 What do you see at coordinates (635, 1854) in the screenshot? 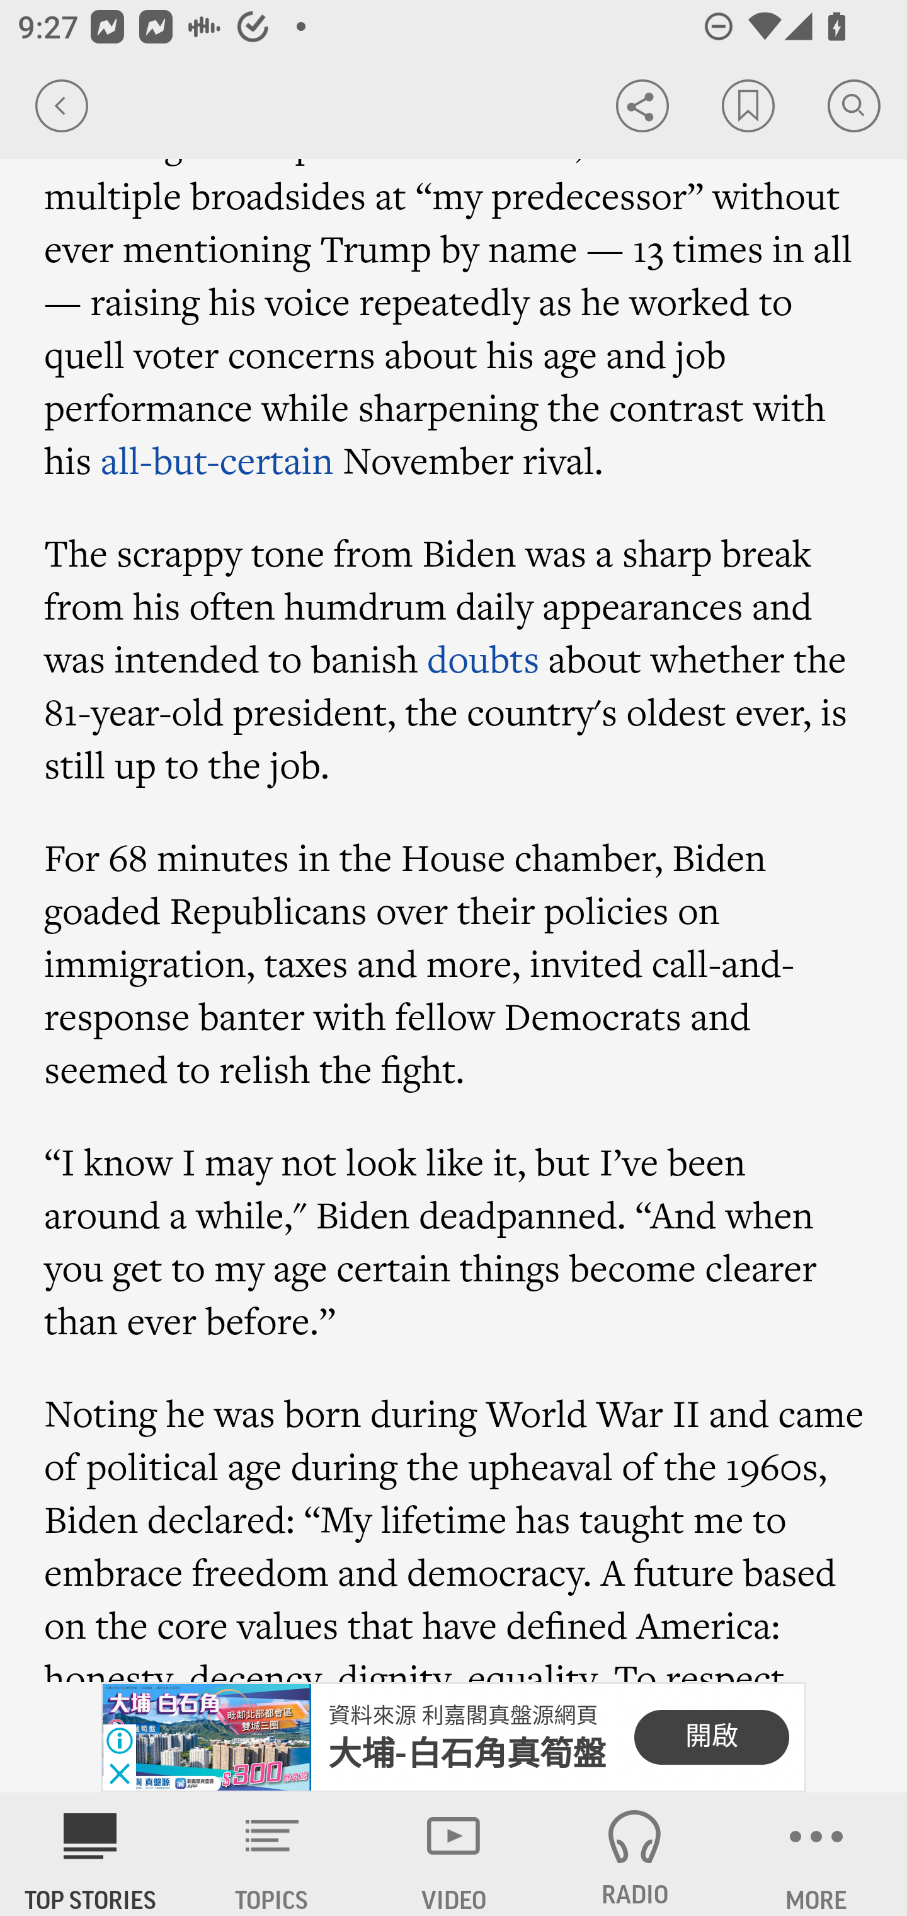
I see `RADIO` at bounding box center [635, 1854].